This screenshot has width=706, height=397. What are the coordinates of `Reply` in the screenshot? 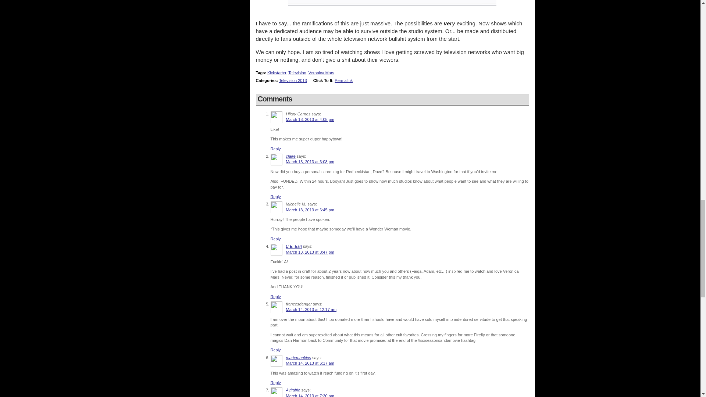 It's located at (276, 197).